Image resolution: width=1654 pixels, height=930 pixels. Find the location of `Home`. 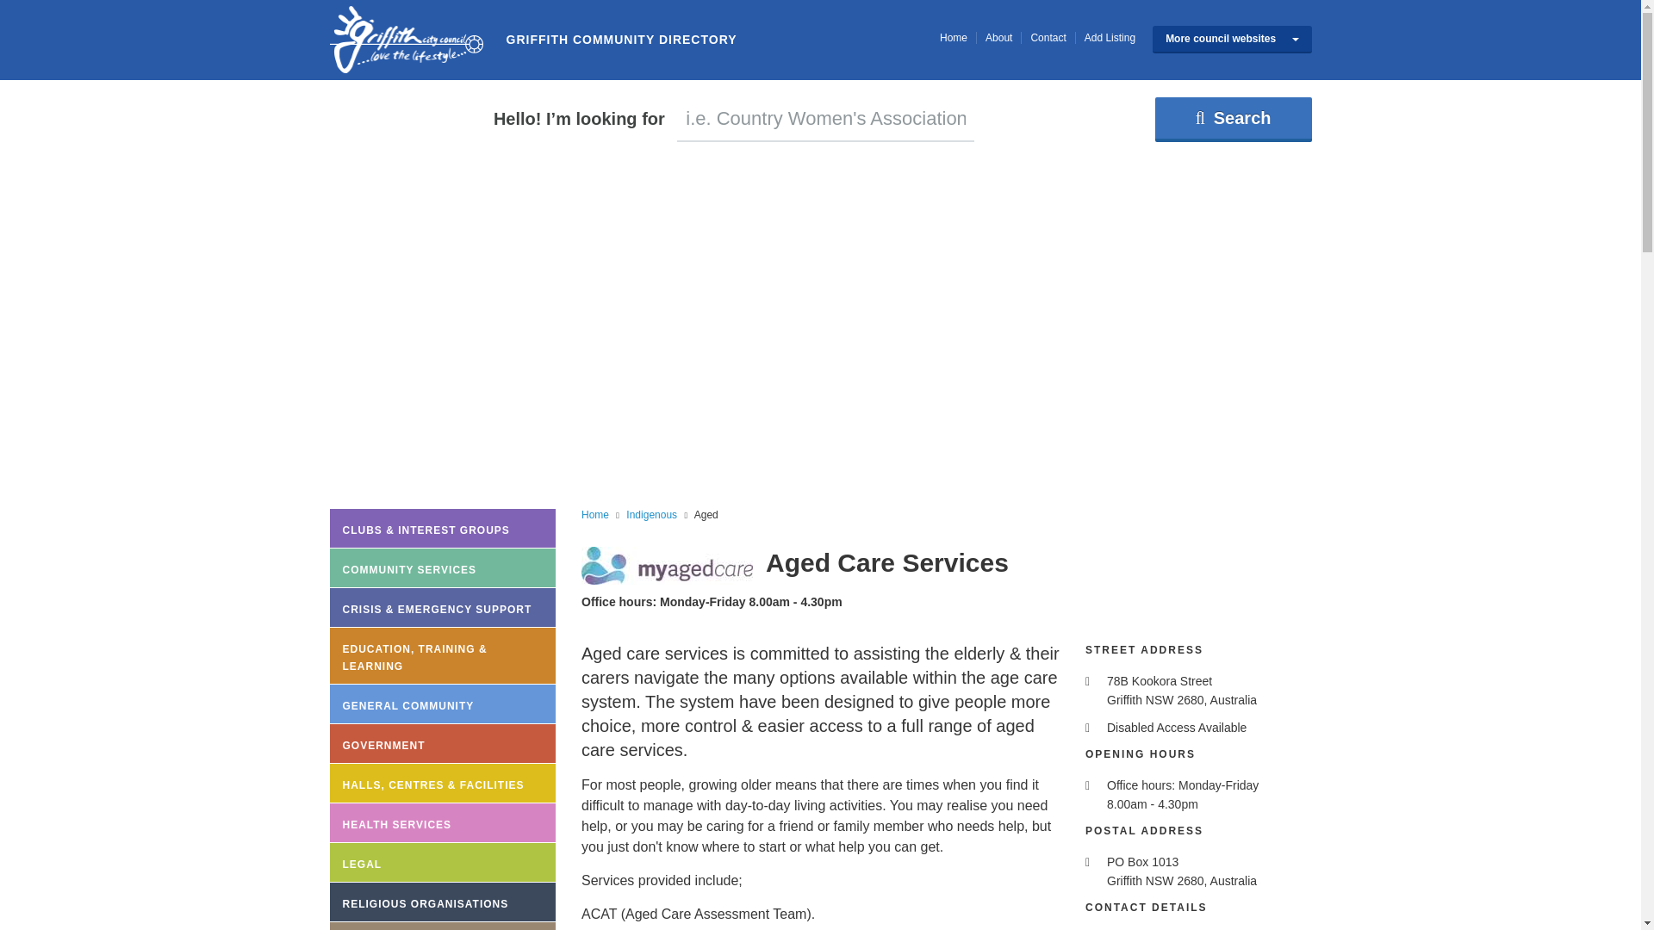

Home is located at coordinates (953, 37).